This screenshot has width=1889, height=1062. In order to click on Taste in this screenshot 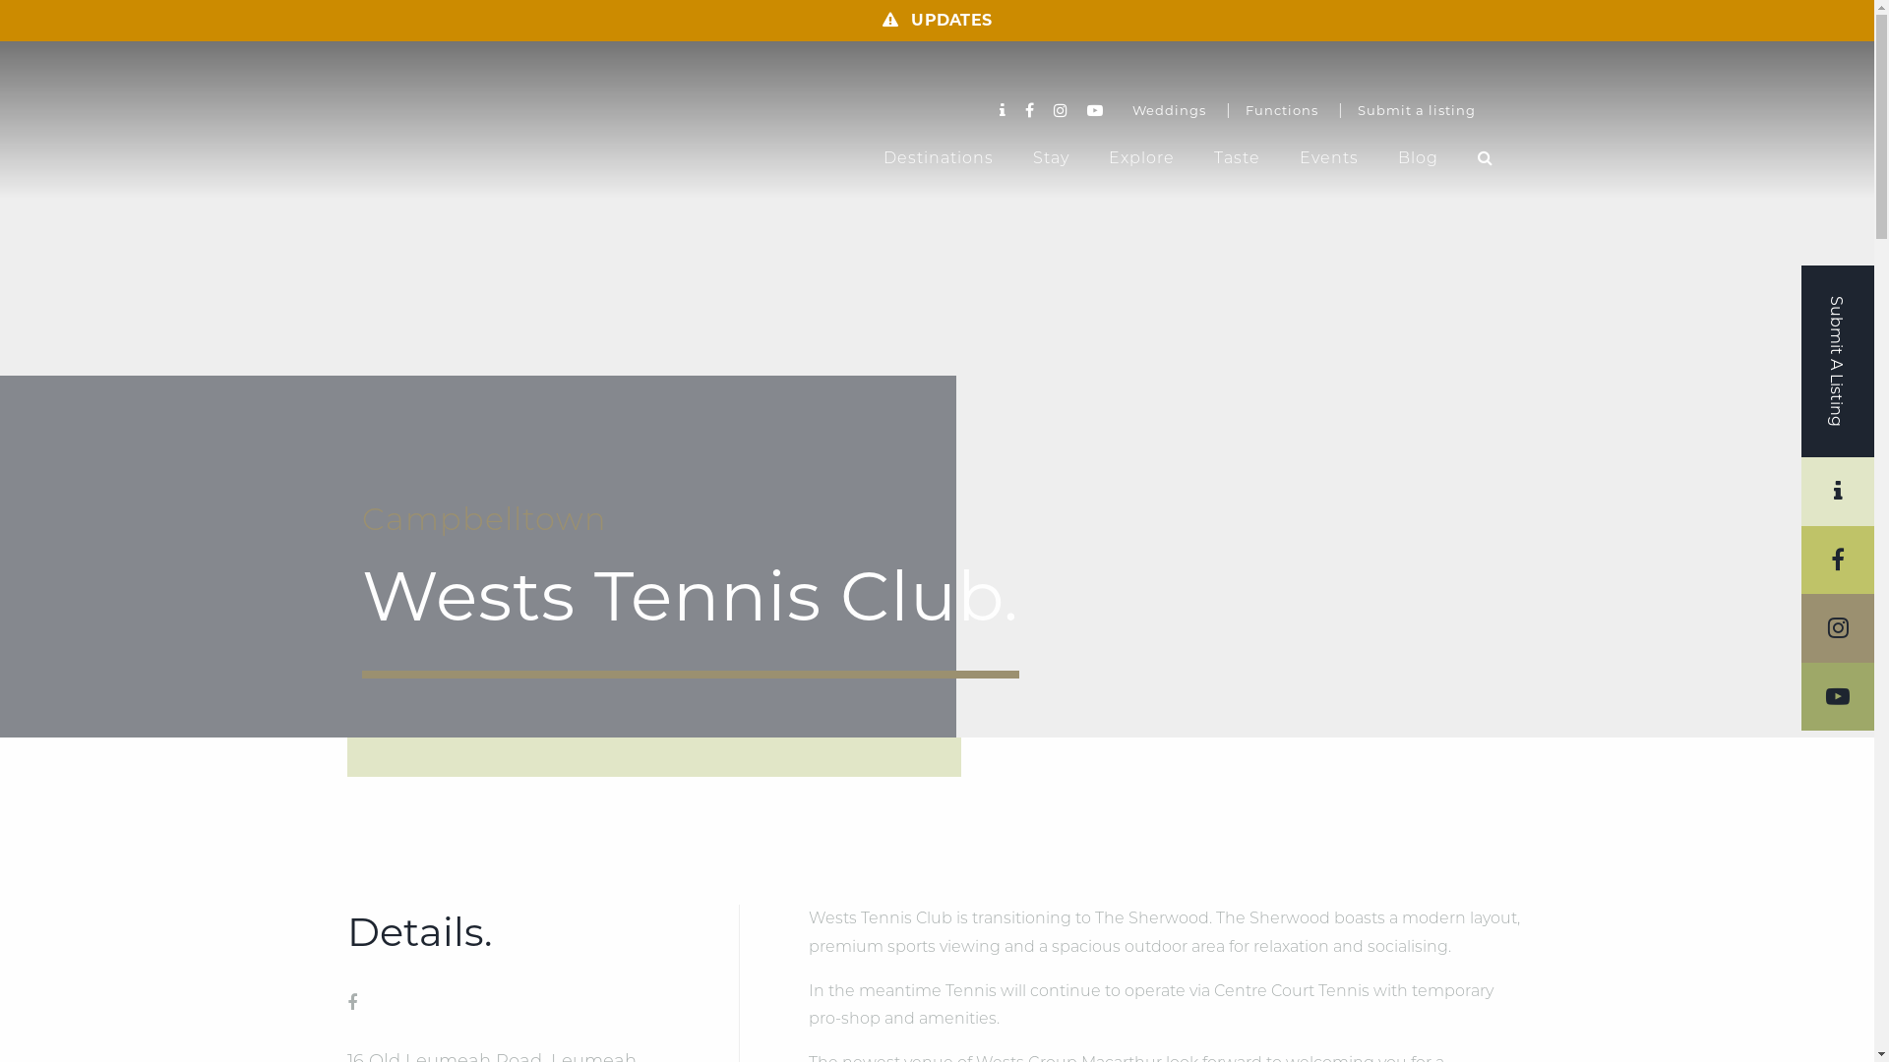, I will do `click(1238, 158)`.